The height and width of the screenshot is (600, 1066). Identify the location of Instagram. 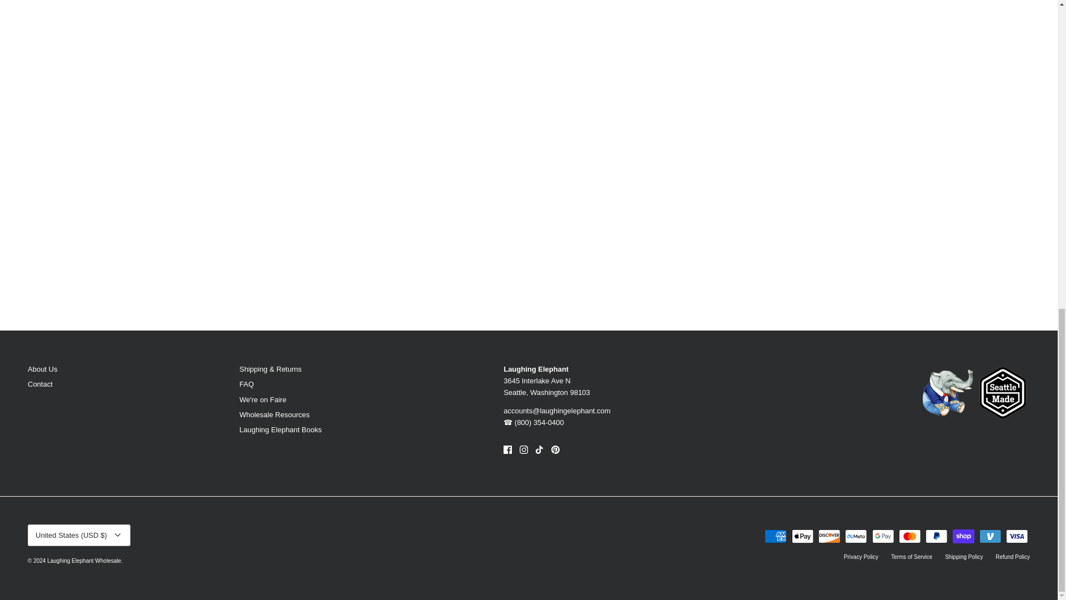
(524, 449).